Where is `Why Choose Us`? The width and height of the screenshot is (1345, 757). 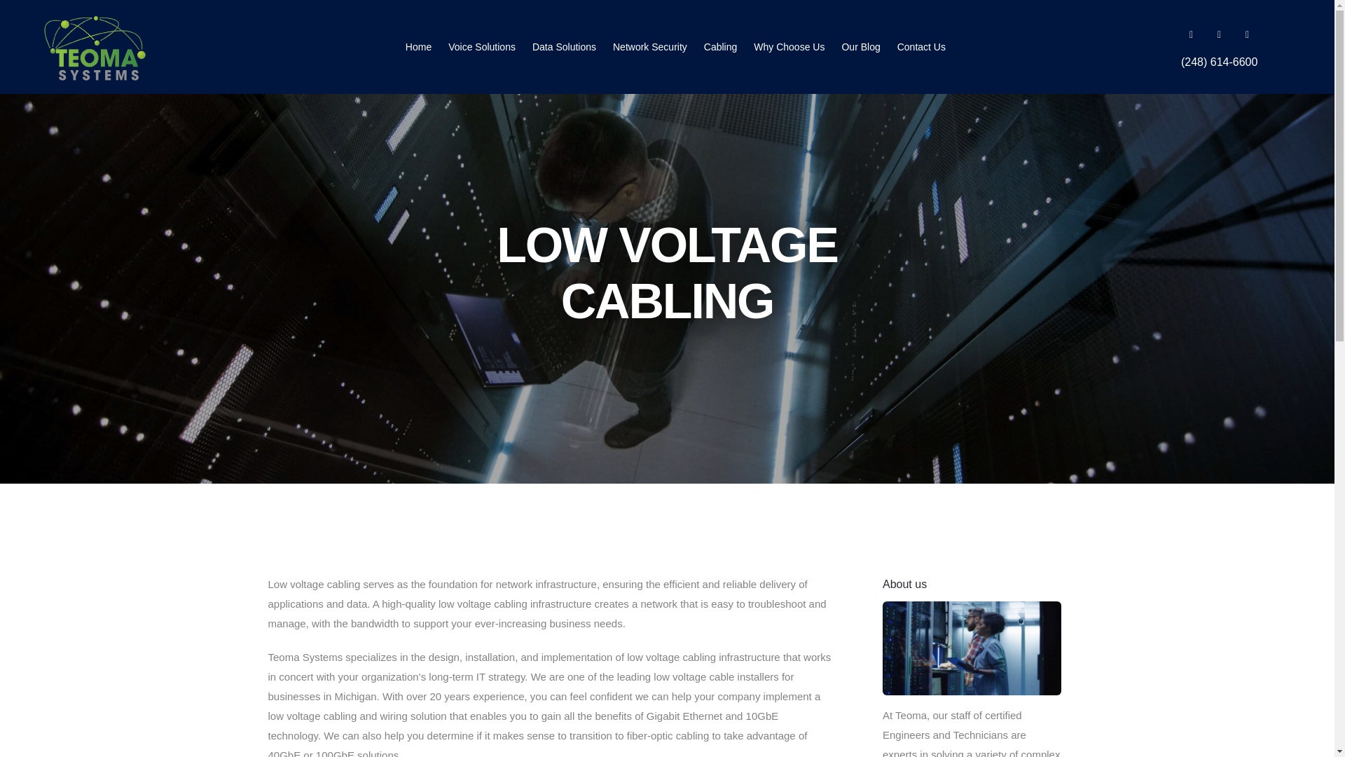 Why Choose Us is located at coordinates (789, 46).